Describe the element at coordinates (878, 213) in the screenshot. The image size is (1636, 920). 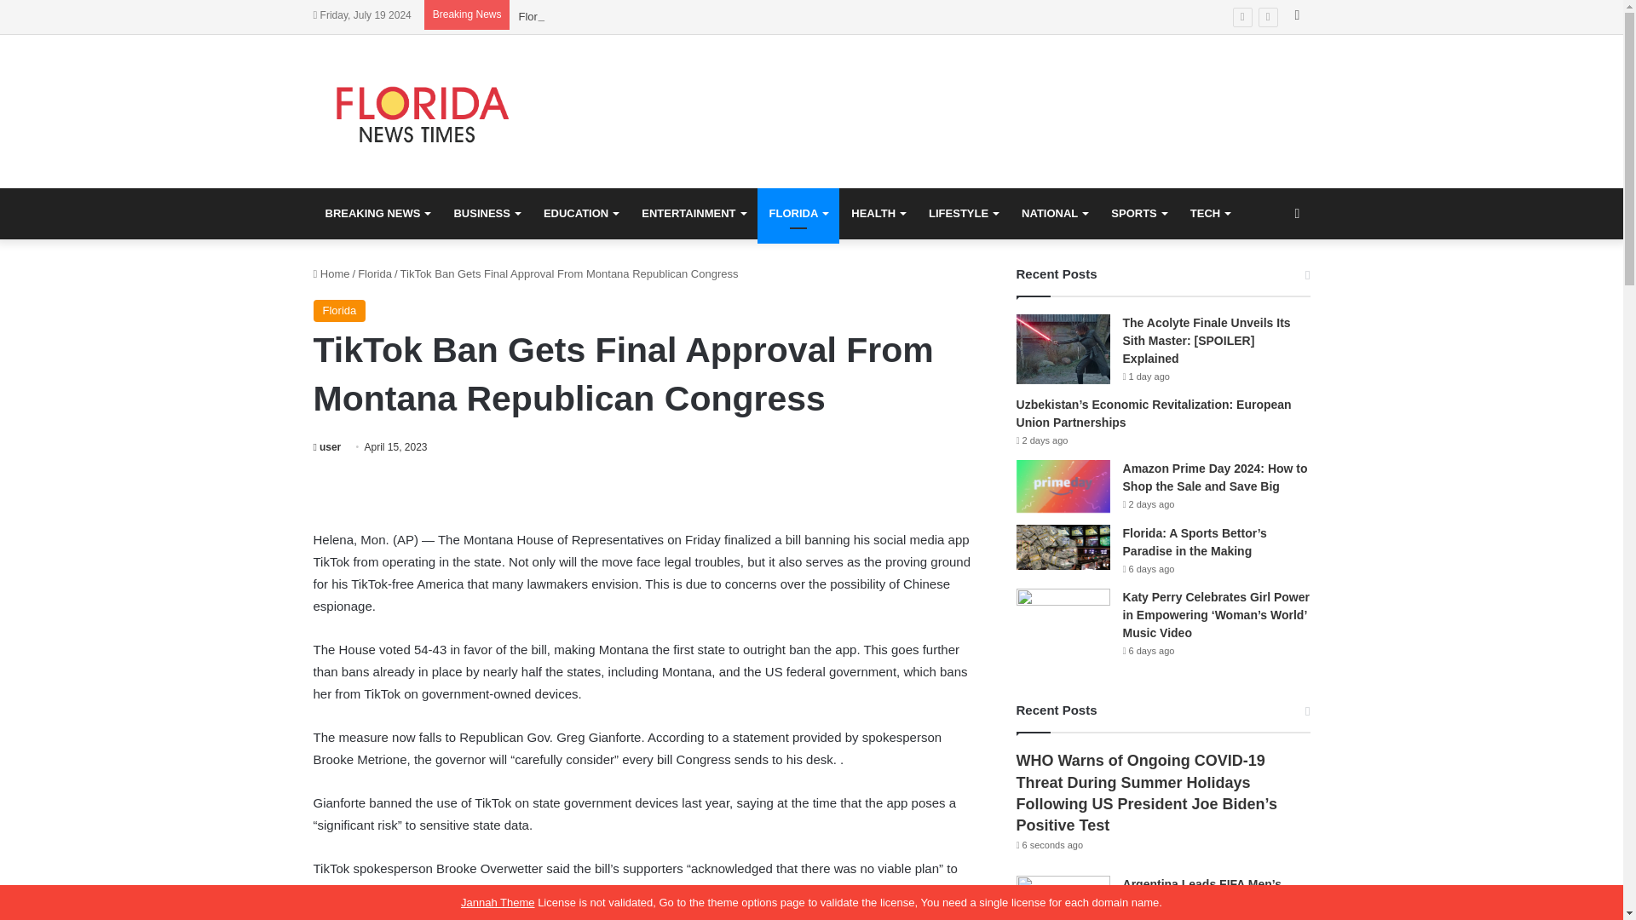
I see `HEALTH` at that location.